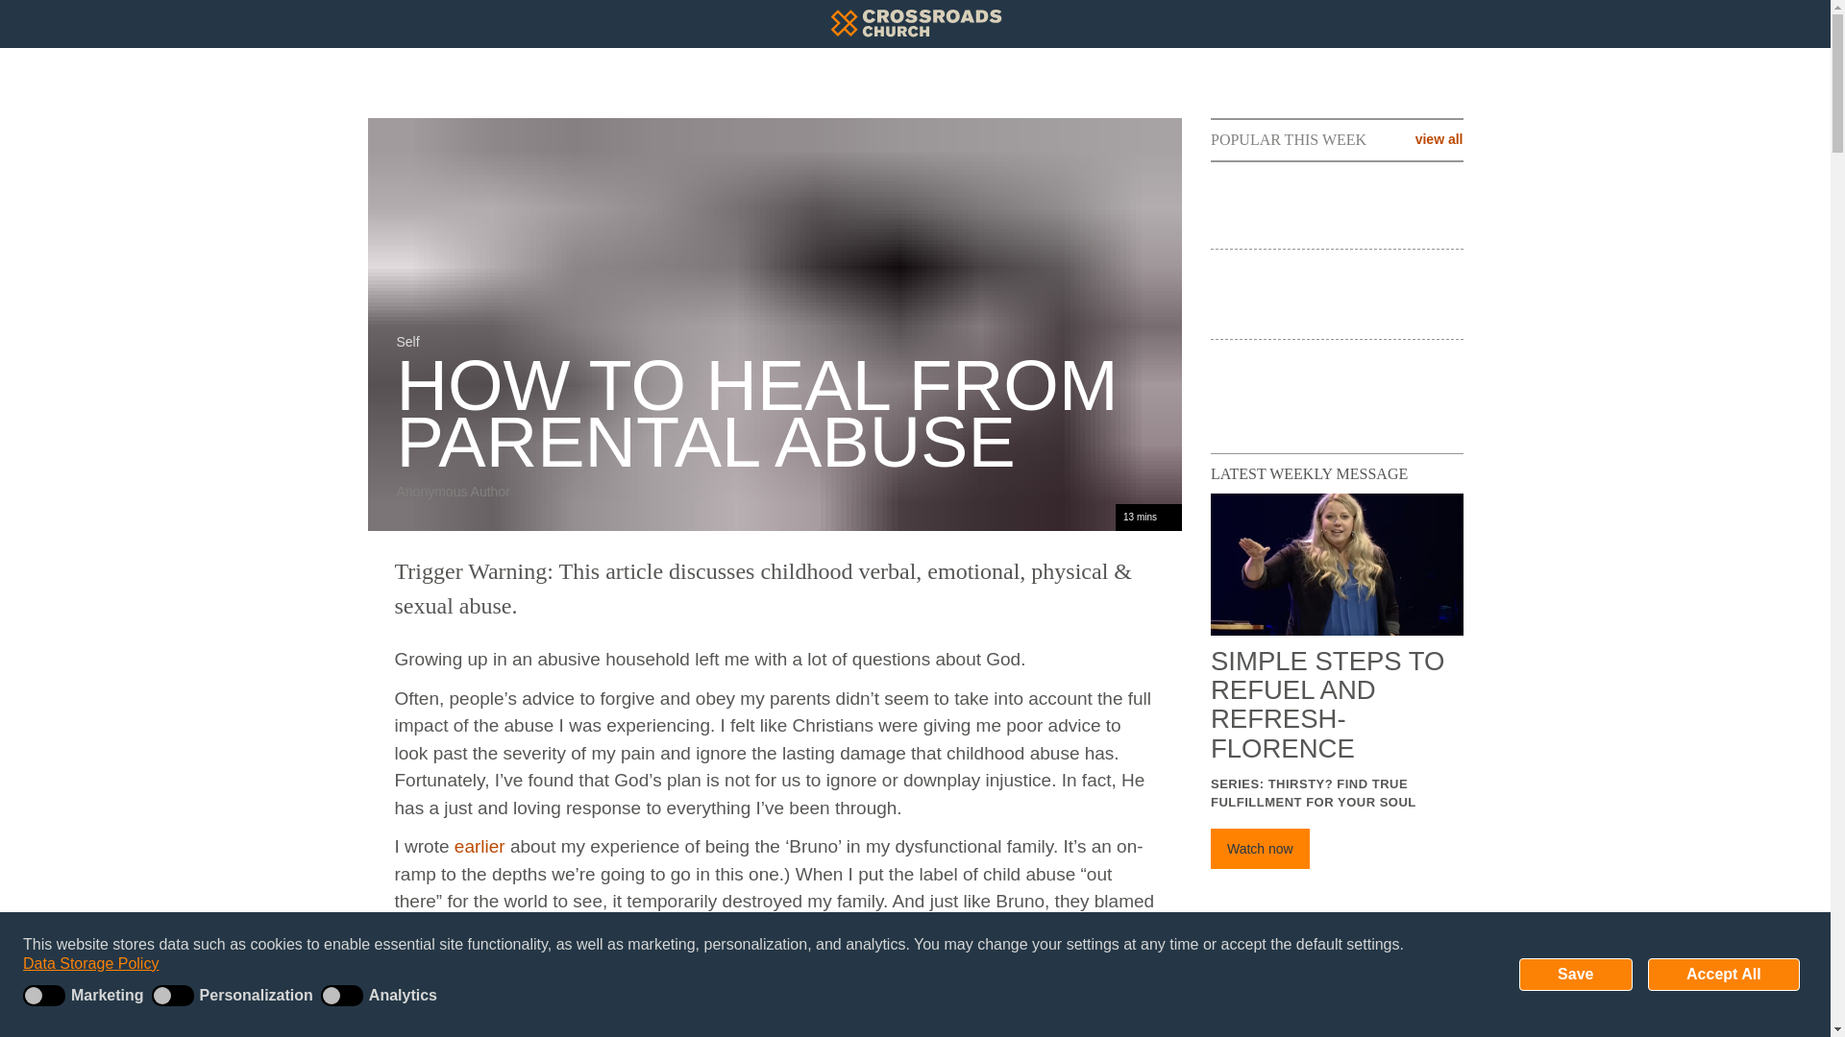 The width and height of the screenshot is (1845, 1037). Describe the element at coordinates (1313, 793) in the screenshot. I see `THIRSTY? FIND TRUE FULFILLMENT FOR YOUR SOUL` at that location.